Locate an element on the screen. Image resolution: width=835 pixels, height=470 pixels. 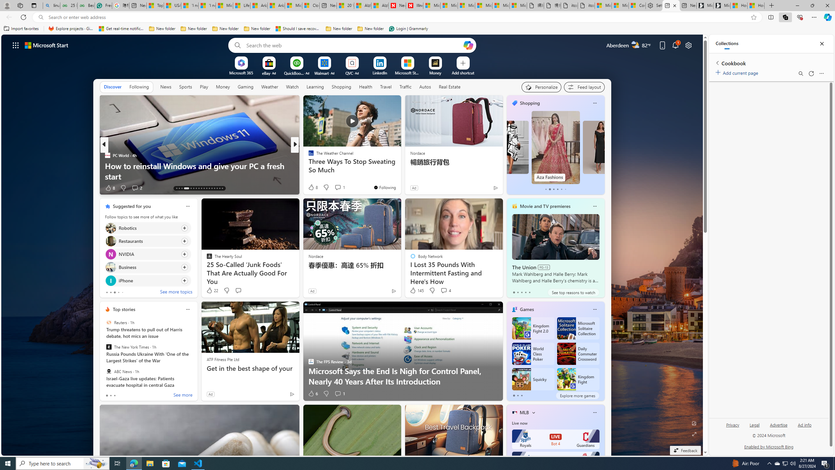
View comments 10 Comment is located at coordinates (340, 188).